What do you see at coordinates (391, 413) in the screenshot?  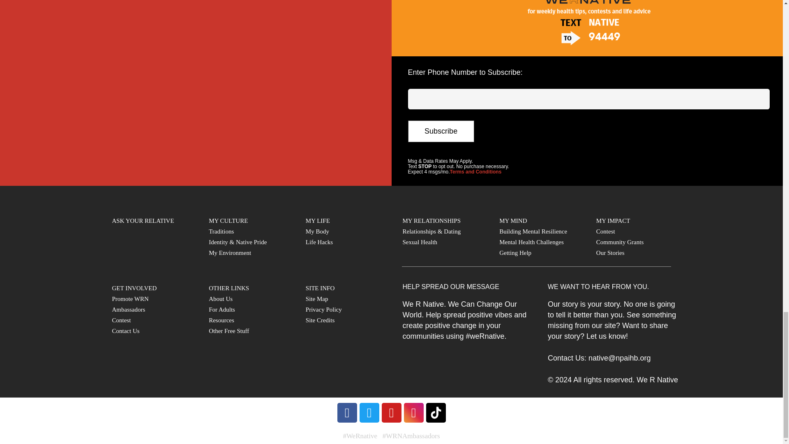 I see `youtube` at bounding box center [391, 413].